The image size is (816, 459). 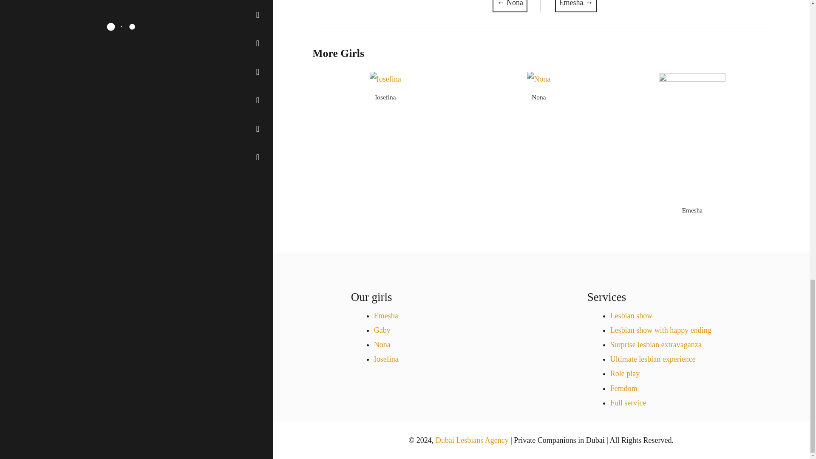 I want to click on Nona, so click(x=539, y=97).